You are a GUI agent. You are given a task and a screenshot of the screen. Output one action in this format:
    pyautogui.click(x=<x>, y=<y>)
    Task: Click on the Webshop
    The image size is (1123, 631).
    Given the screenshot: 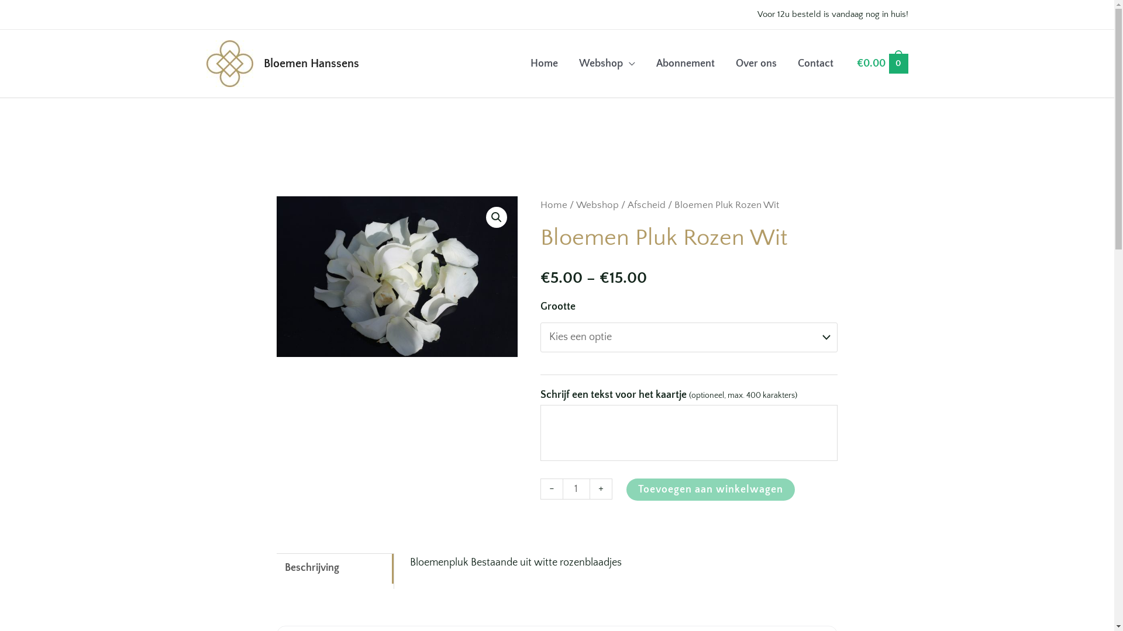 What is the action you would take?
    pyautogui.click(x=598, y=205)
    